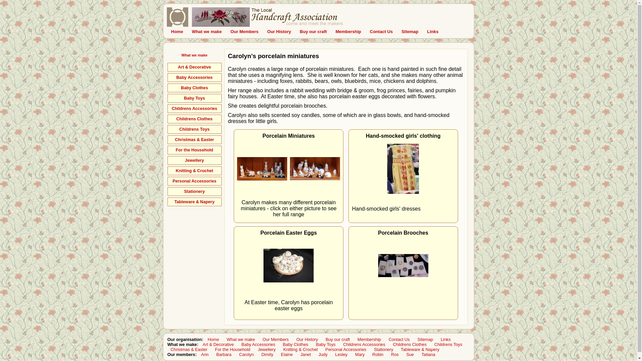 The height and width of the screenshot is (361, 642). Describe the element at coordinates (369, 340) in the screenshot. I see `Membership` at that location.